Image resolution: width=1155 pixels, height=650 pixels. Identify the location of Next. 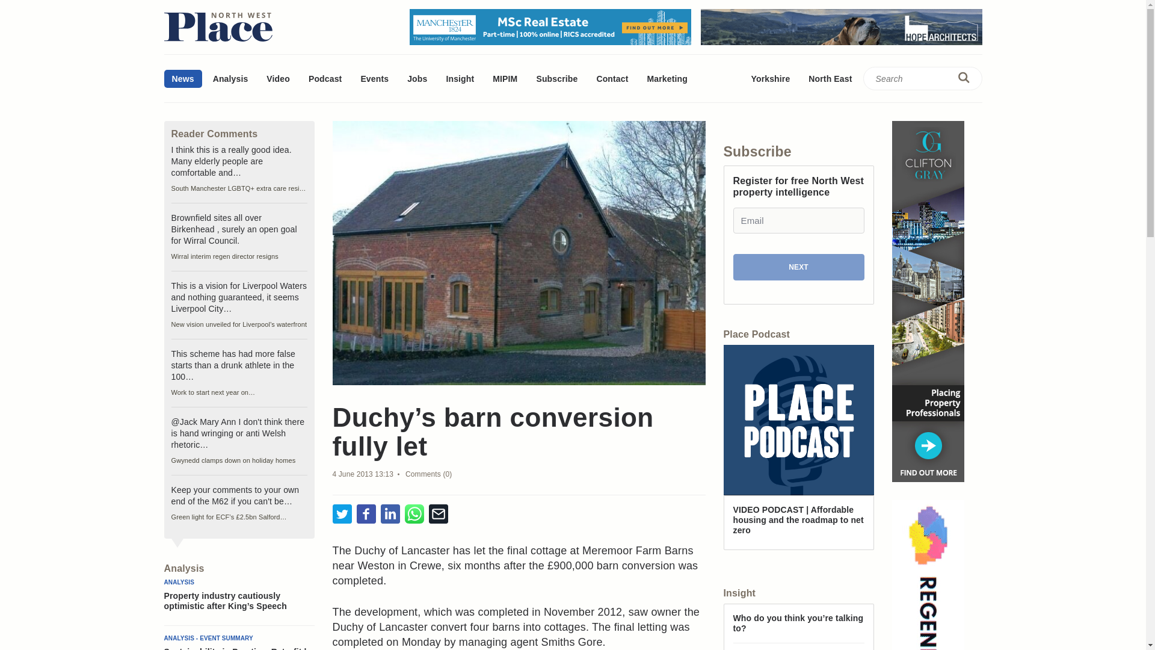
(798, 267).